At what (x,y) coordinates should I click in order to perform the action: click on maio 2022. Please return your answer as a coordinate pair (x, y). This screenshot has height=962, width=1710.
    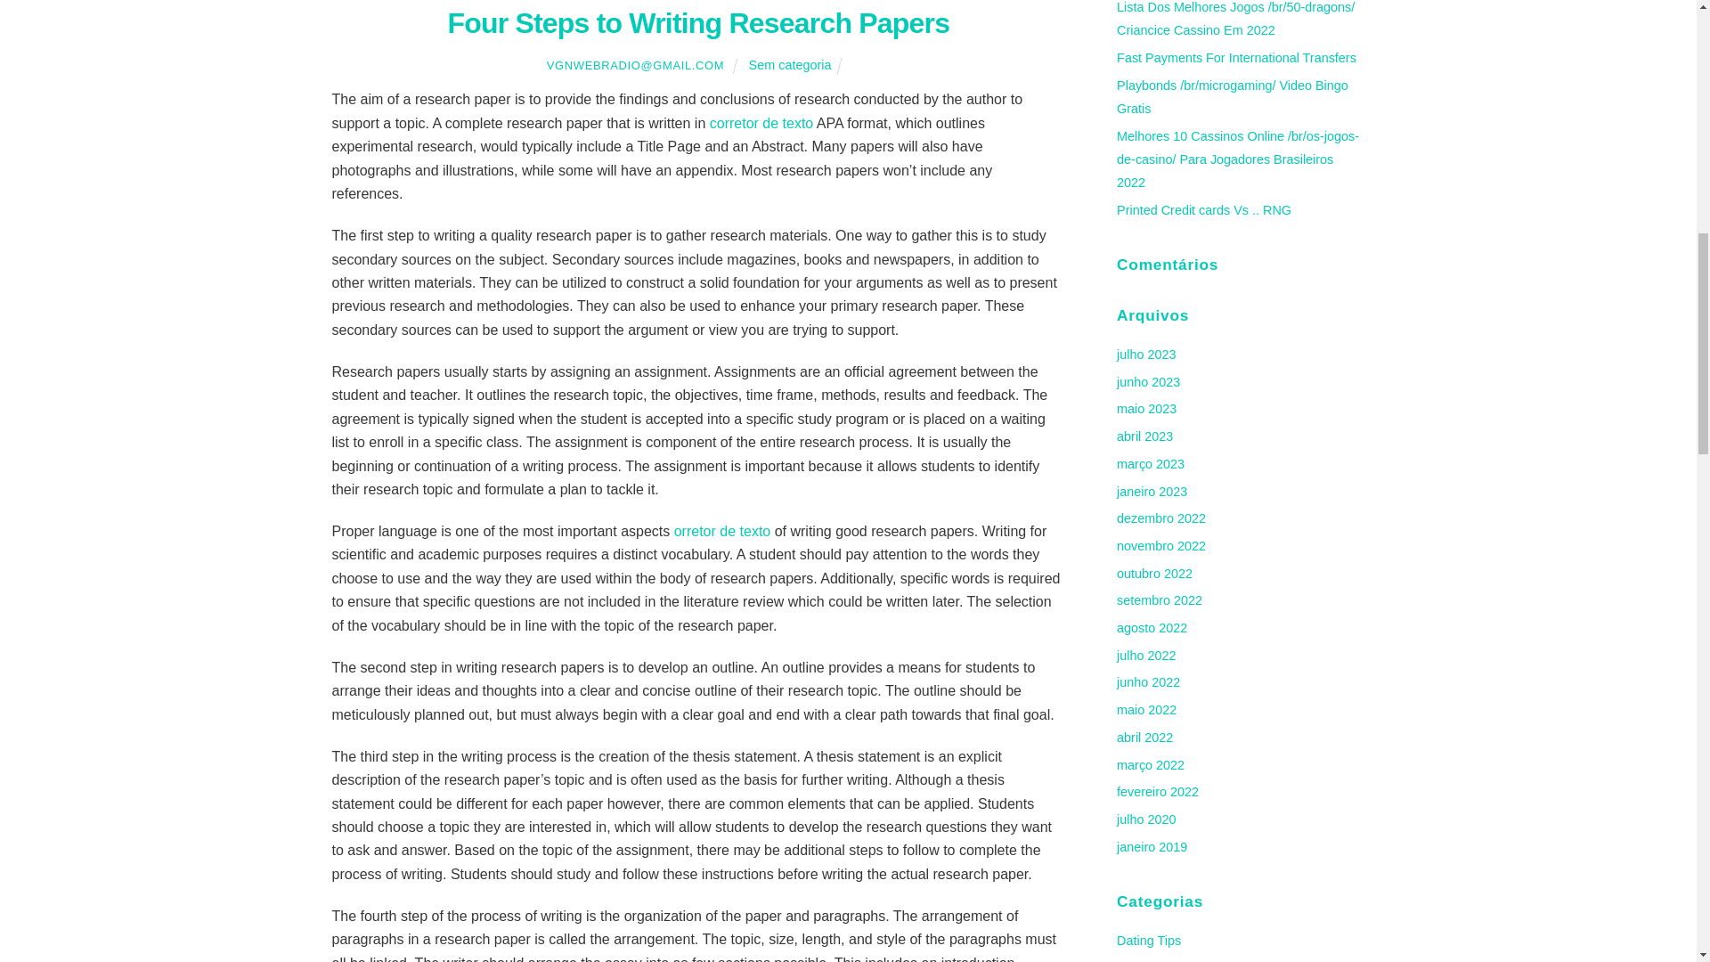
    Looking at the image, I should click on (1145, 709).